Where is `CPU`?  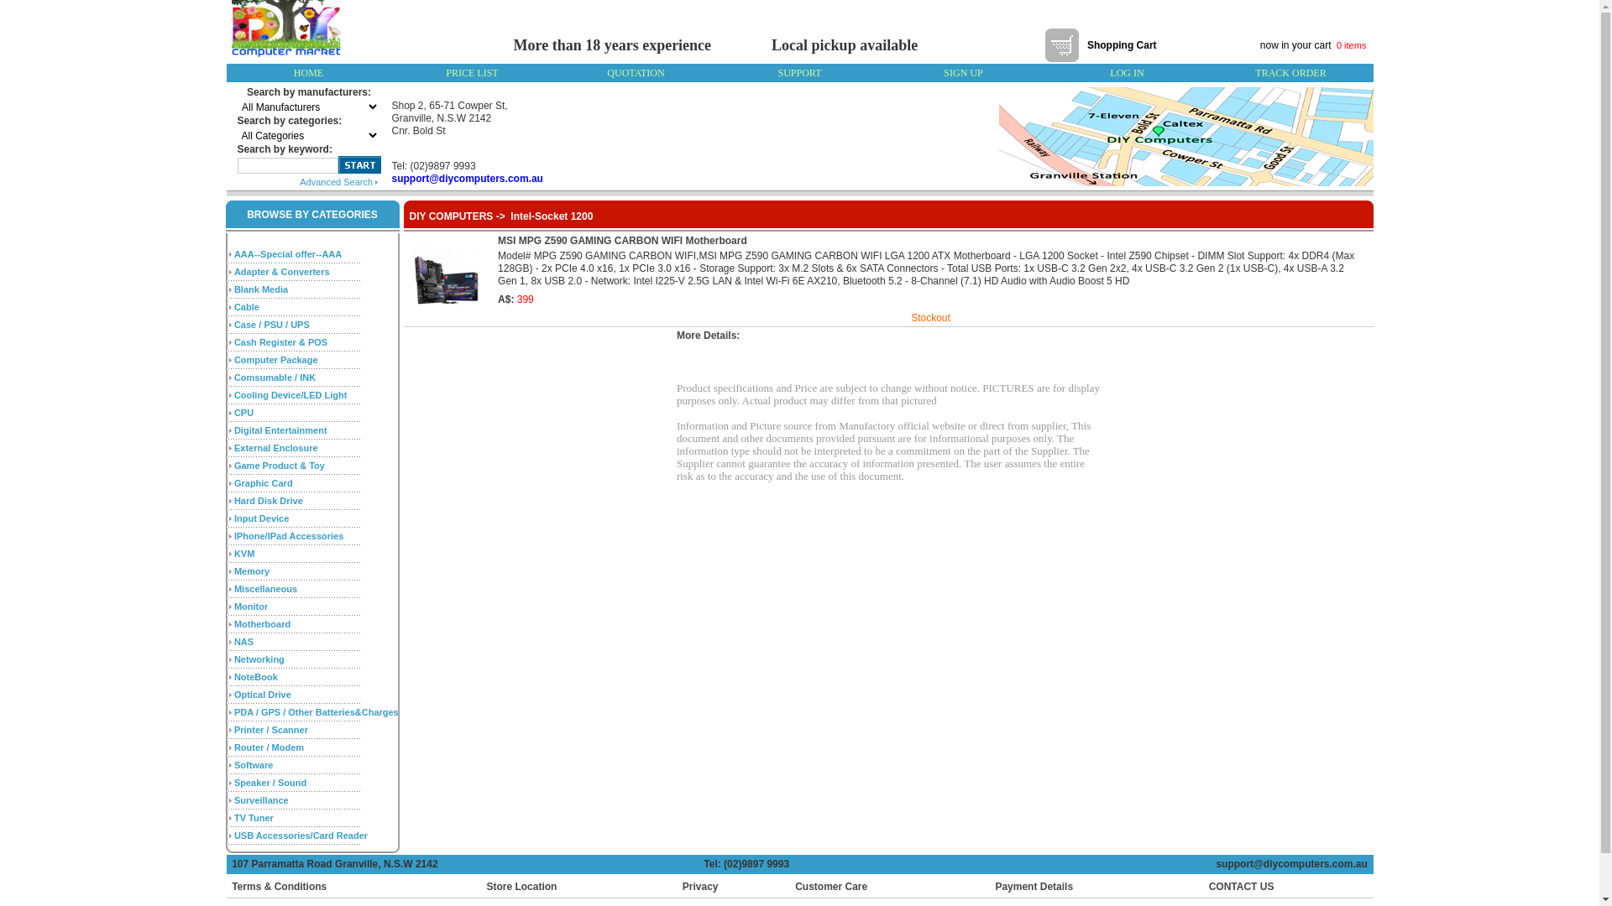 CPU is located at coordinates (243, 413).